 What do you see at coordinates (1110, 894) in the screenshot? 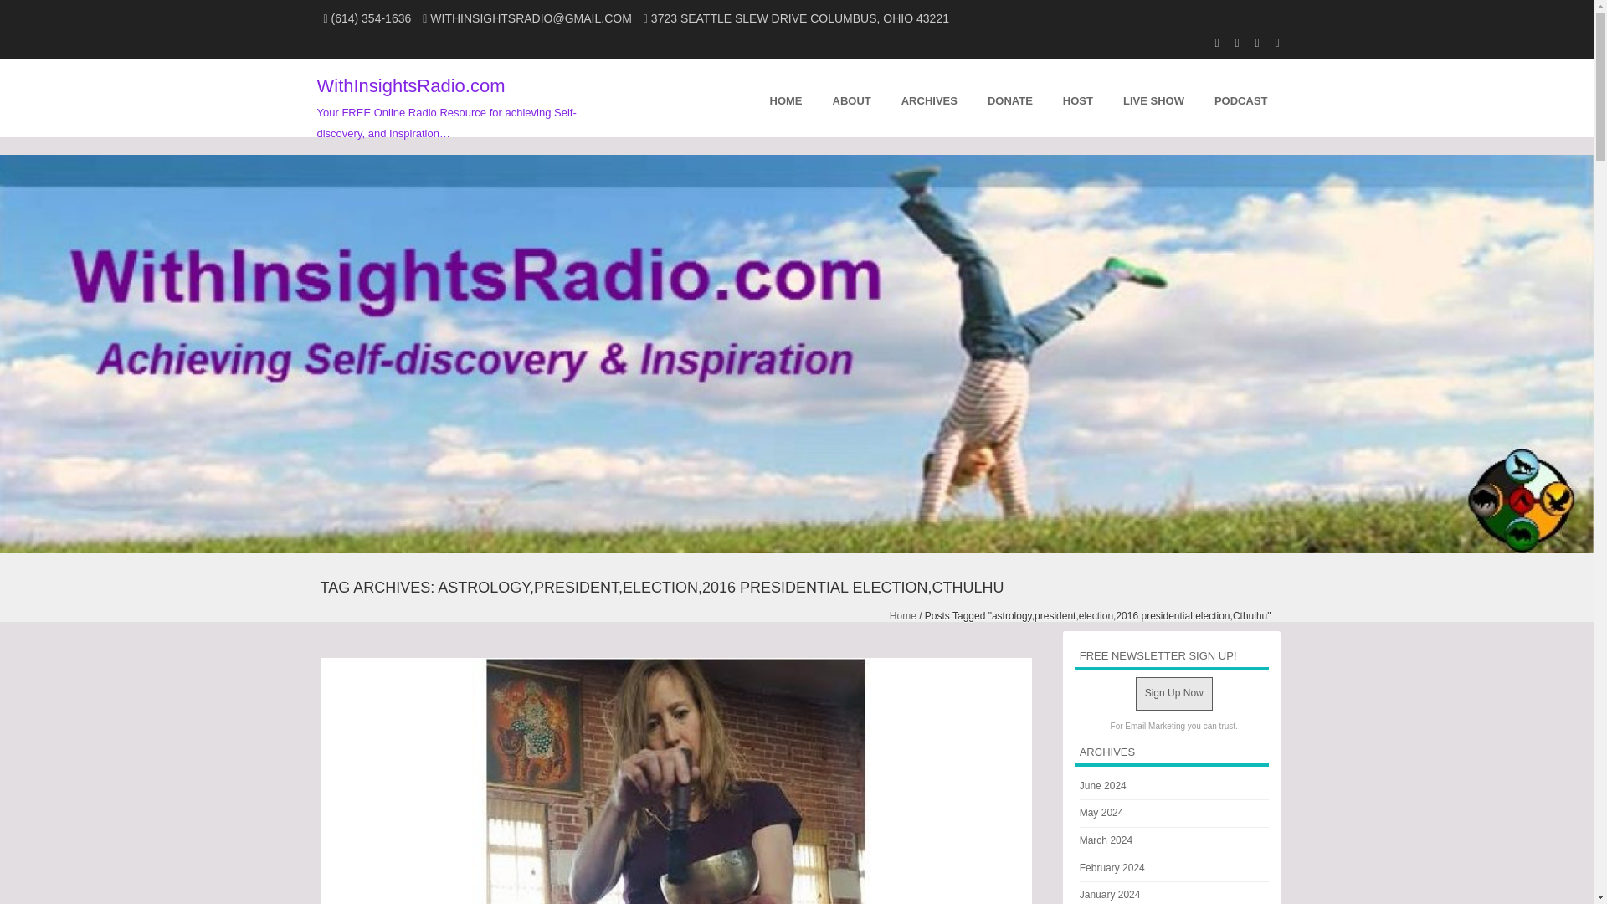
I see `January 2024` at bounding box center [1110, 894].